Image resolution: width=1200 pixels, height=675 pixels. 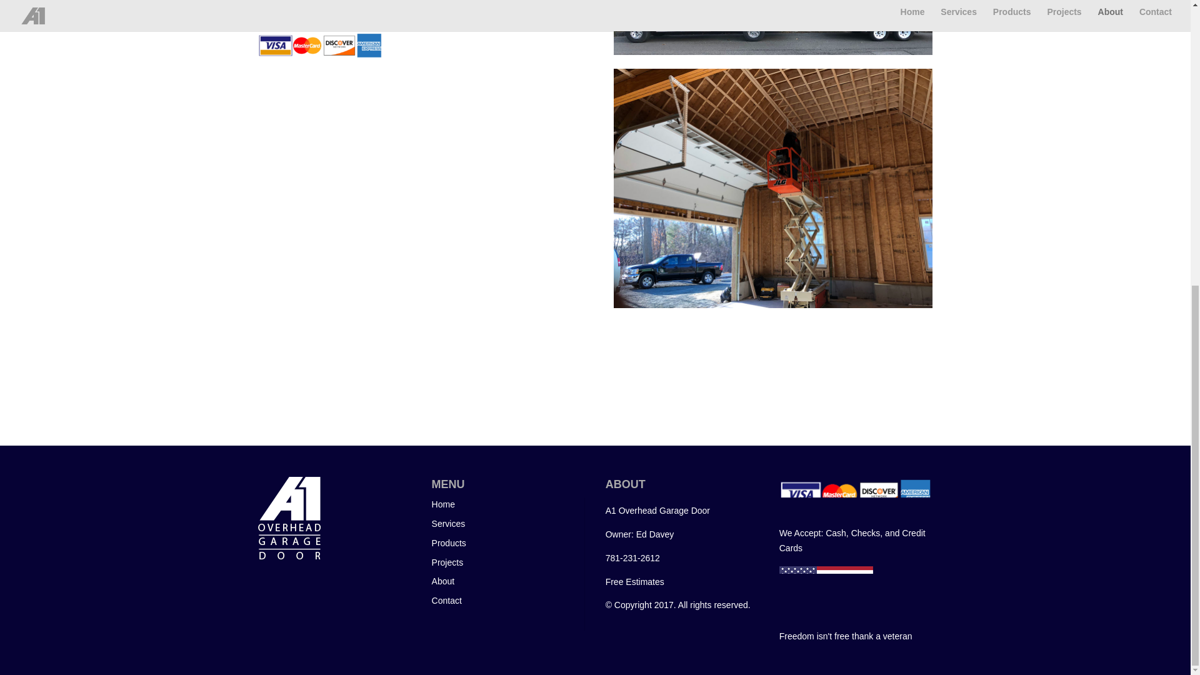 I want to click on Projects, so click(x=447, y=562).